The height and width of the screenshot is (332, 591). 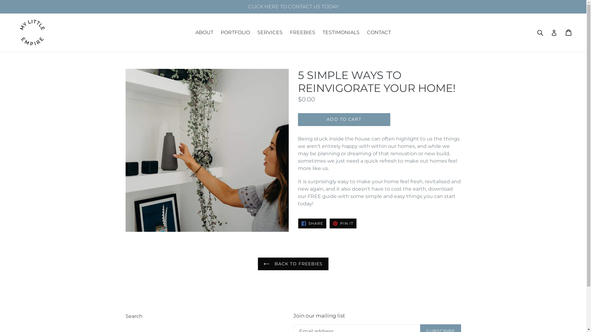 What do you see at coordinates (343, 223) in the screenshot?
I see `PIN IT
PIN ON PINTEREST` at bounding box center [343, 223].